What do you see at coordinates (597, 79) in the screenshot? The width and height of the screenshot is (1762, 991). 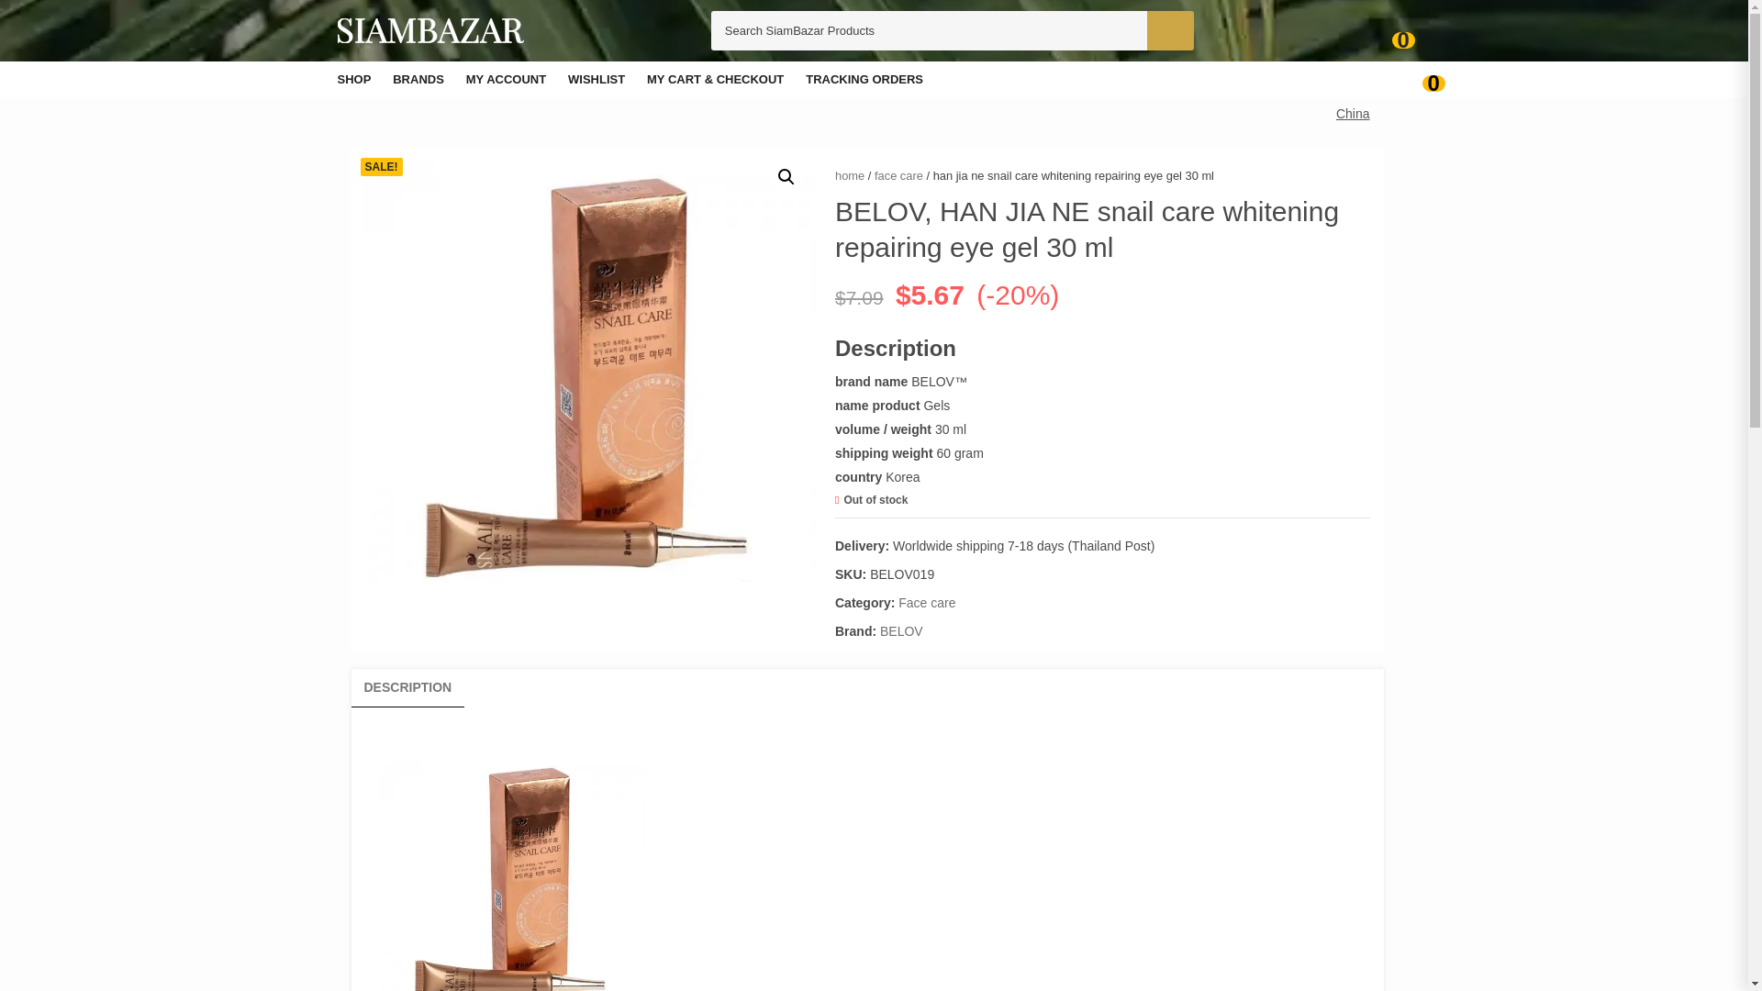 I see `WISHLIST` at bounding box center [597, 79].